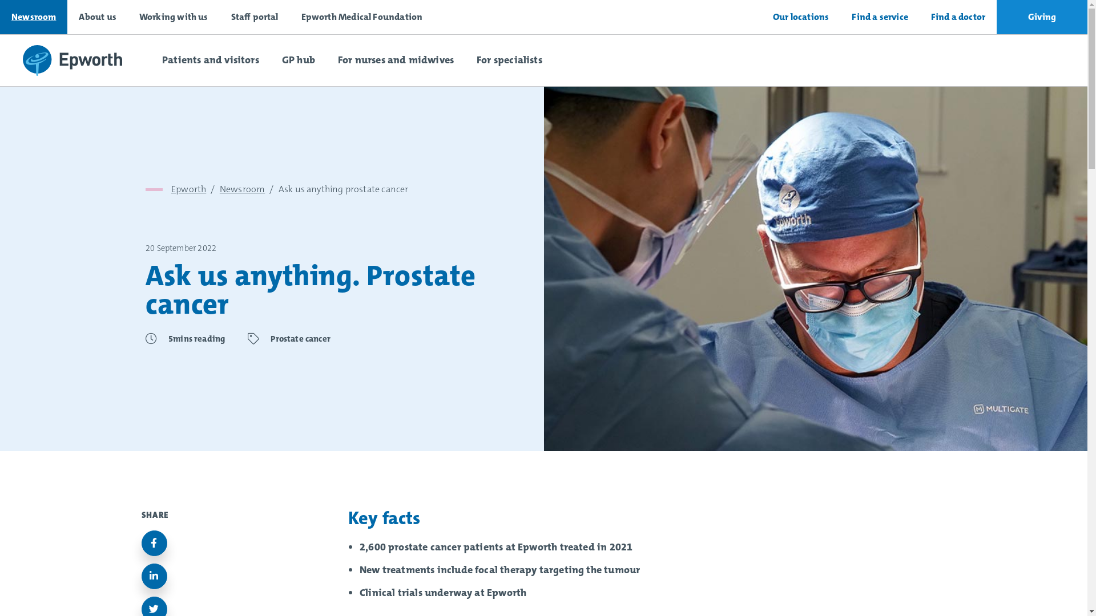 The width and height of the screenshot is (1096, 616). I want to click on Newsroom, so click(34, 17).